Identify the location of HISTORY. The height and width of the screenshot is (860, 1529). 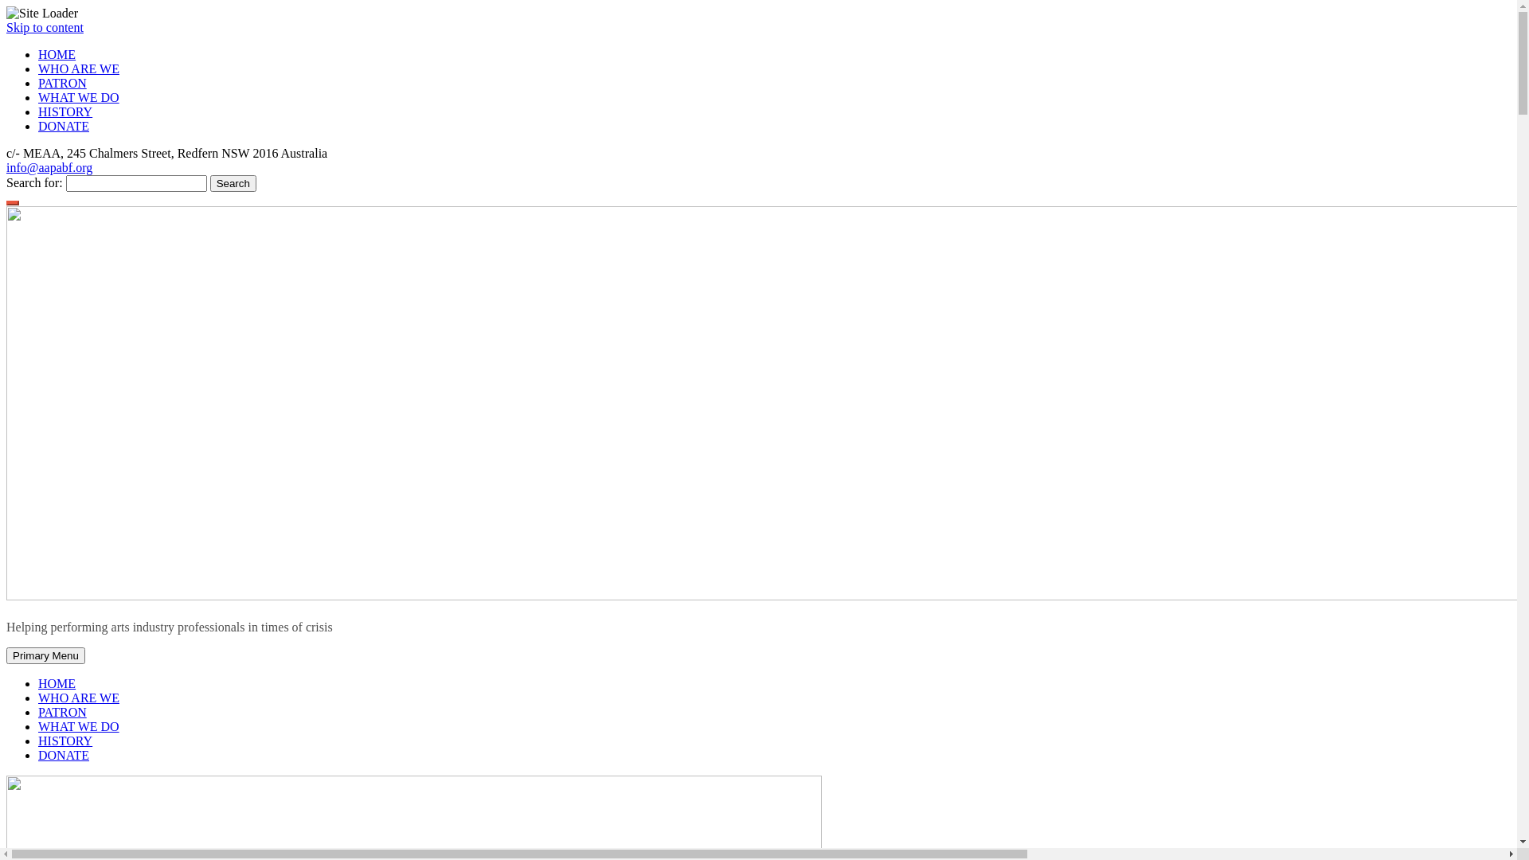
(65, 111).